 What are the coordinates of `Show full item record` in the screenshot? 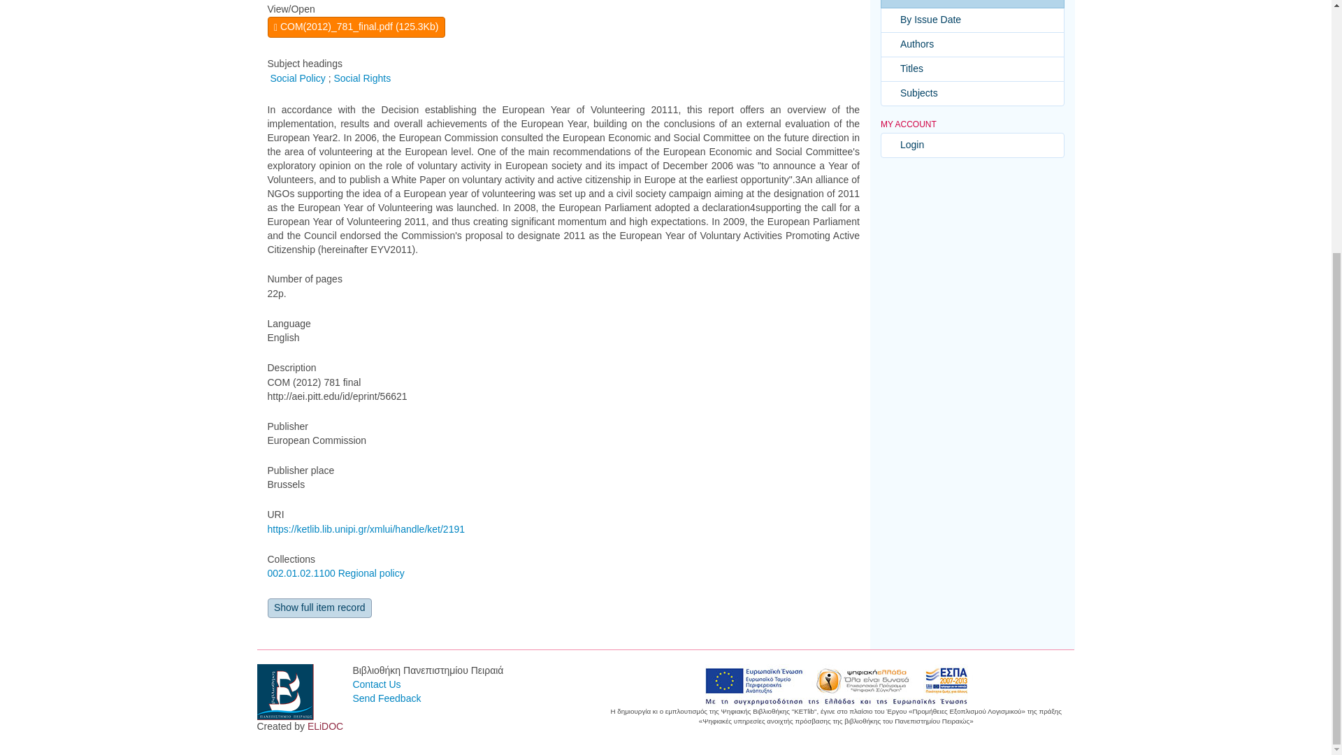 It's located at (319, 608).